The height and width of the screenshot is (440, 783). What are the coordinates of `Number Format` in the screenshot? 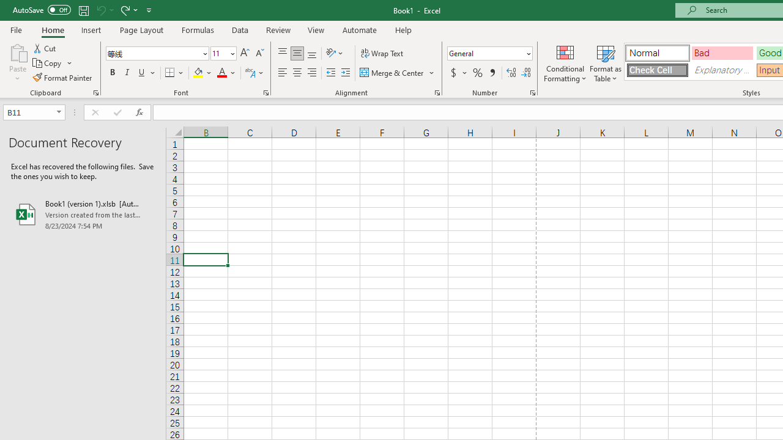 It's located at (486, 53).